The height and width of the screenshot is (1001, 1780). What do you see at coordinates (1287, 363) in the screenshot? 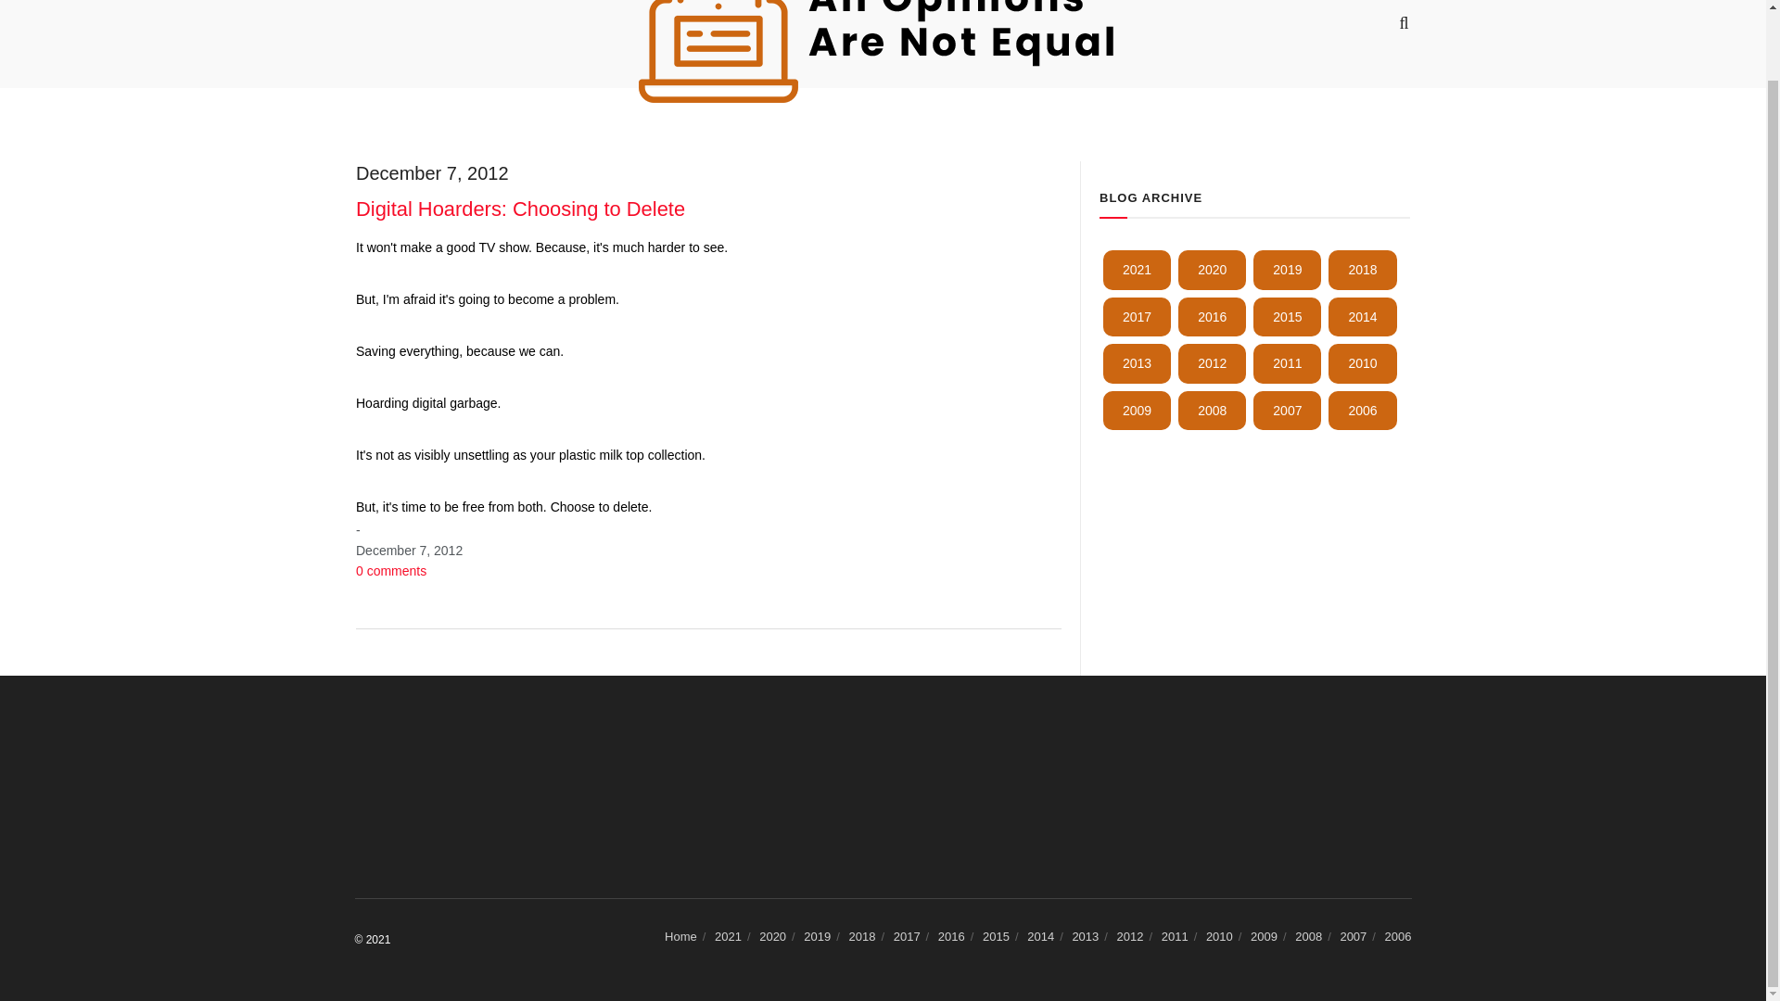
I see `2011` at bounding box center [1287, 363].